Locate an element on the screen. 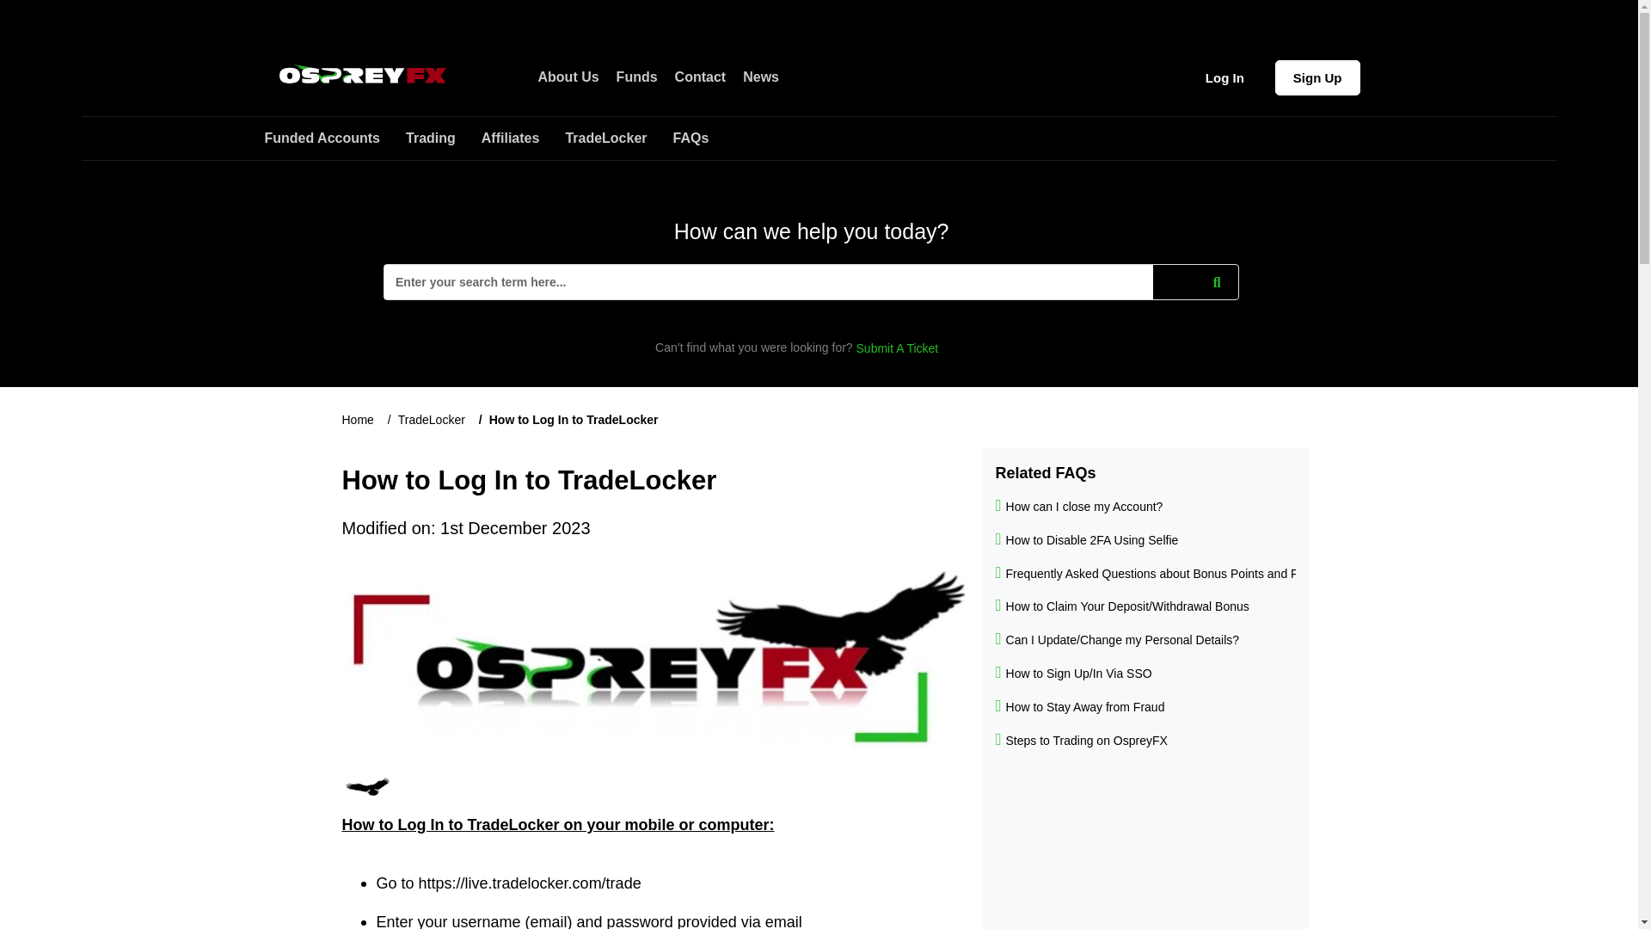  Affiliates is located at coordinates (524, 138).